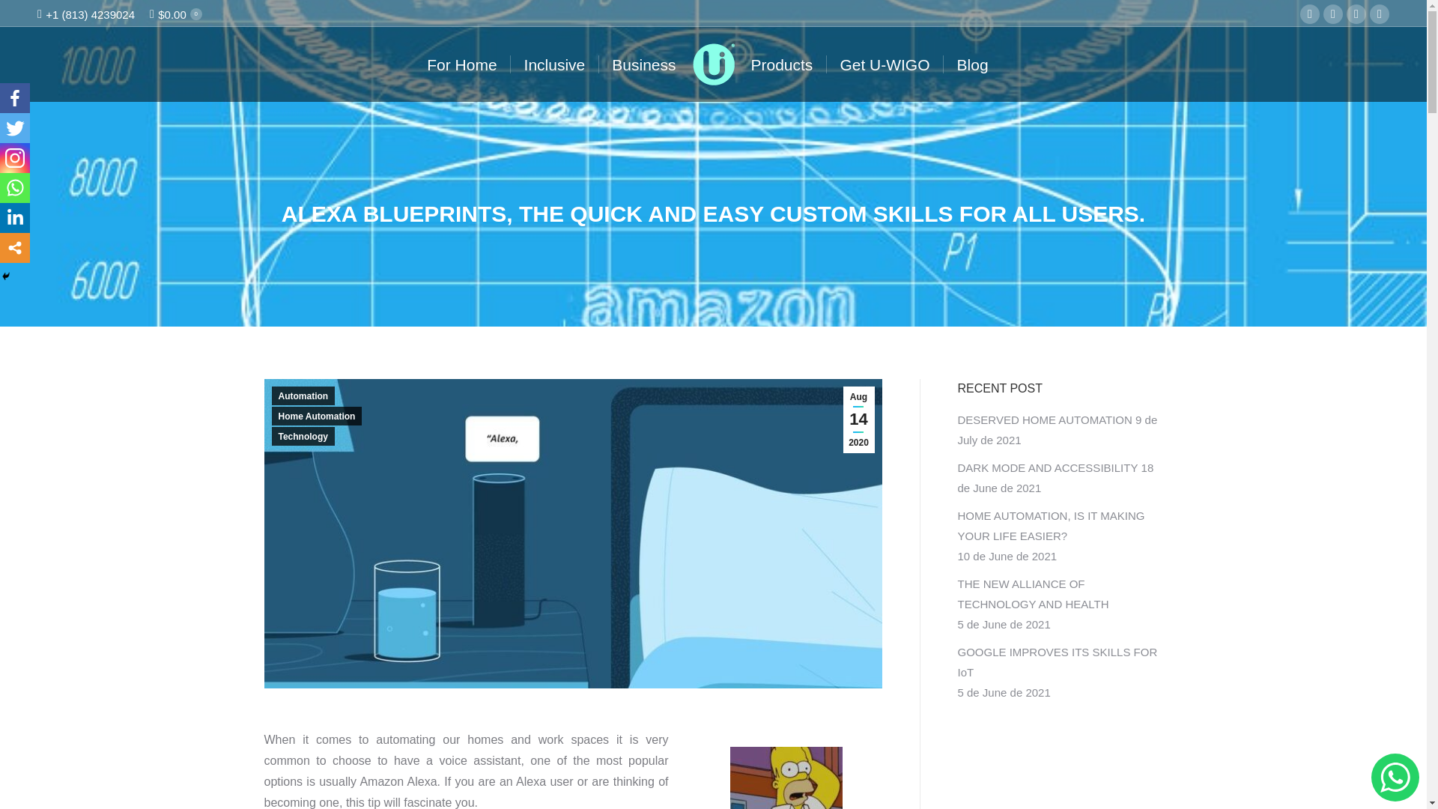 The height and width of the screenshot is (809, 1438). Describe the element at coordinates (1309, 14) in the screenshot. I see `Facebook page opens in new window` at that location.